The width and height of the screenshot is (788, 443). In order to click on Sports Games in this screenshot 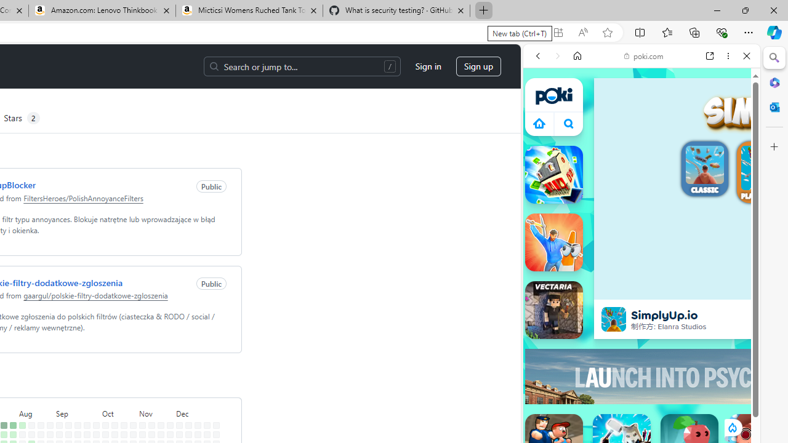, I will do `click(641, 410)`.